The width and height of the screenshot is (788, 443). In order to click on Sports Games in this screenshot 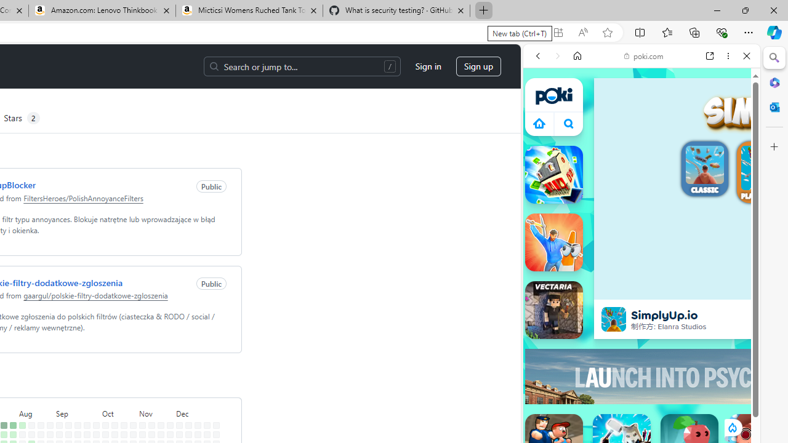, I will do `click(641, 410)`.